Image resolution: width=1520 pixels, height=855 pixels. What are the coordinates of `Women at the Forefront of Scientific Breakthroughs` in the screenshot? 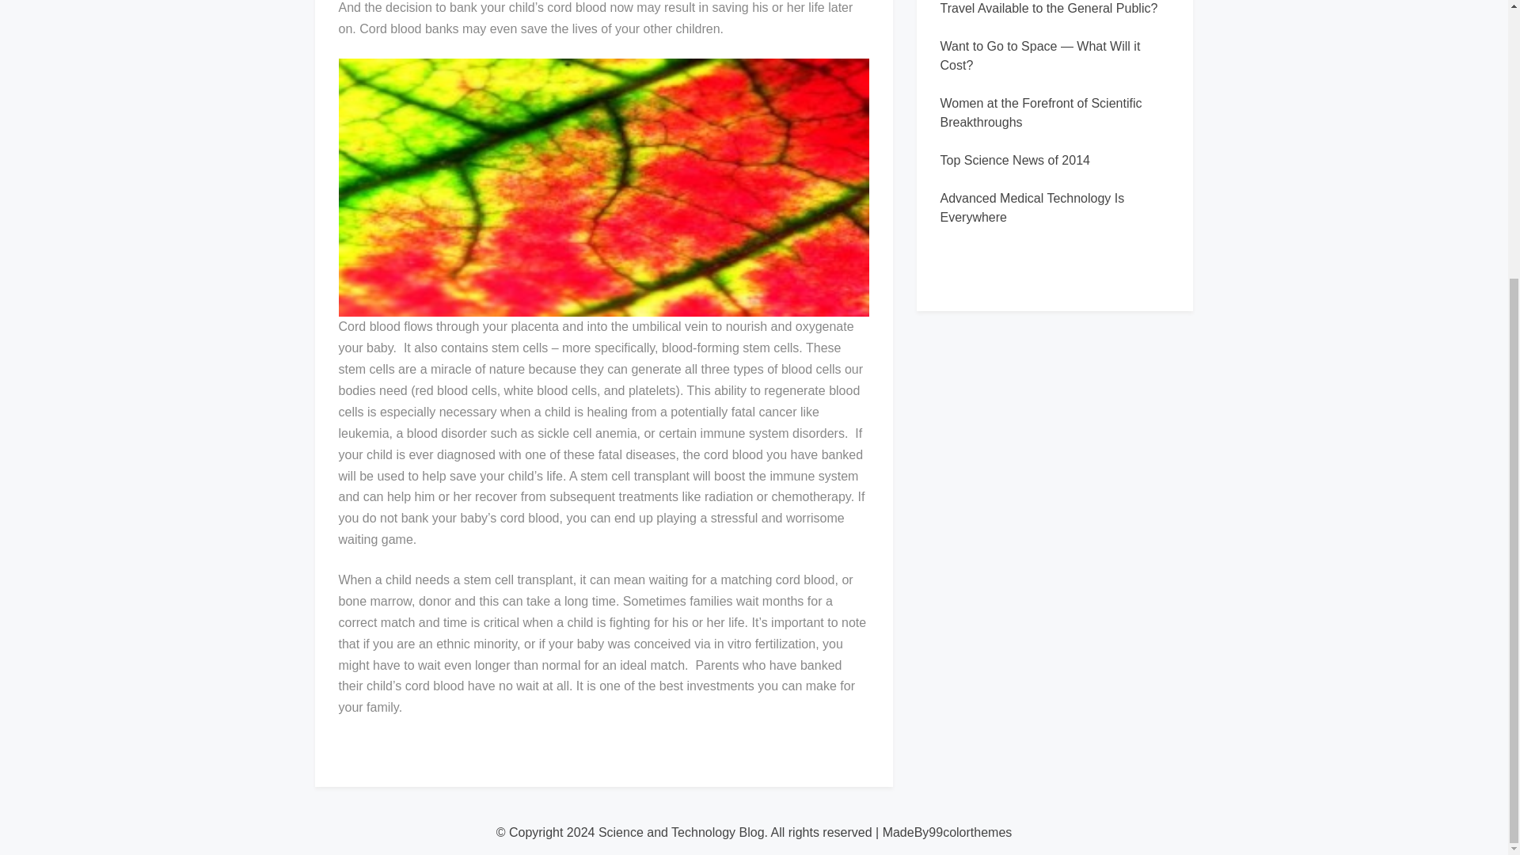 It's located at (1042, 112).